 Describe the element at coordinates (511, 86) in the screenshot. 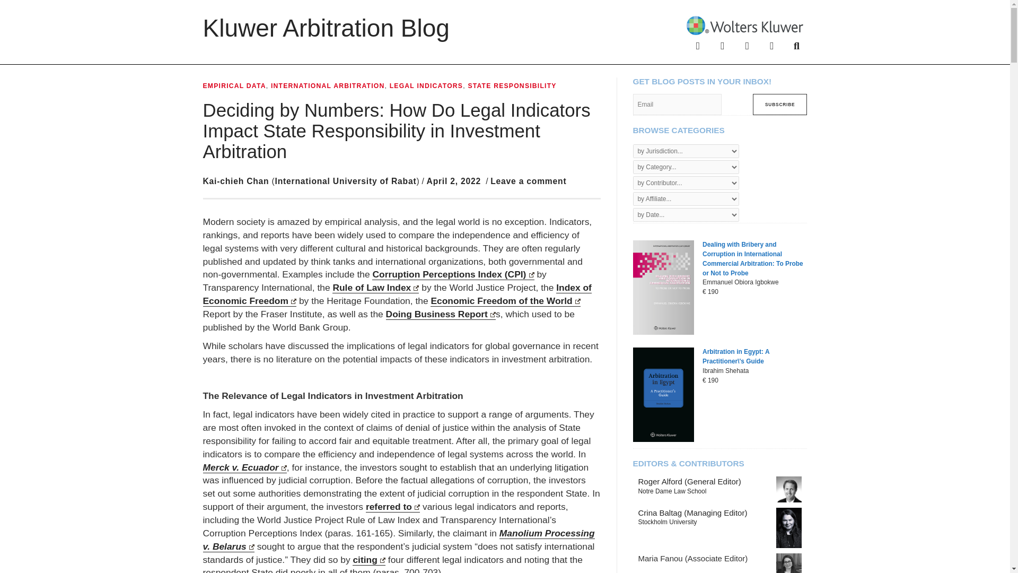

I see `STATE RESPONSIBILITY` at that location.